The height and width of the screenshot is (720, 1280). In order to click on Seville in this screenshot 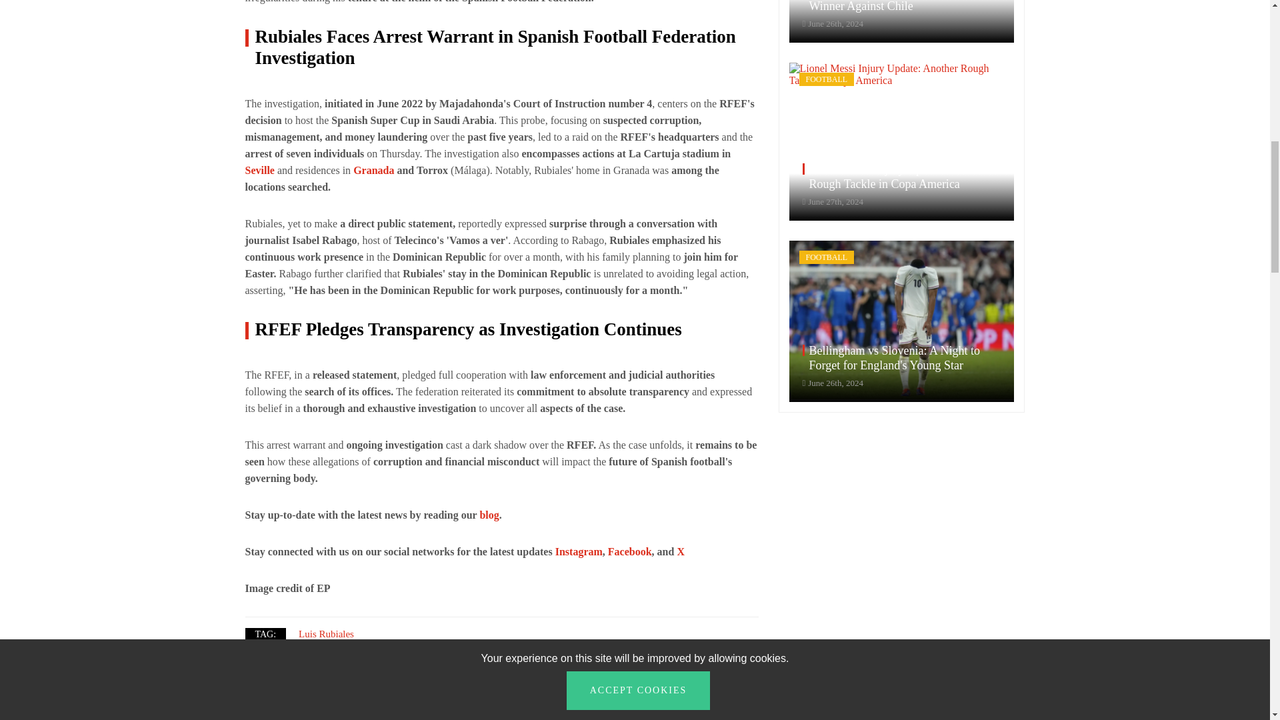, I will do `click(260, 170)`.